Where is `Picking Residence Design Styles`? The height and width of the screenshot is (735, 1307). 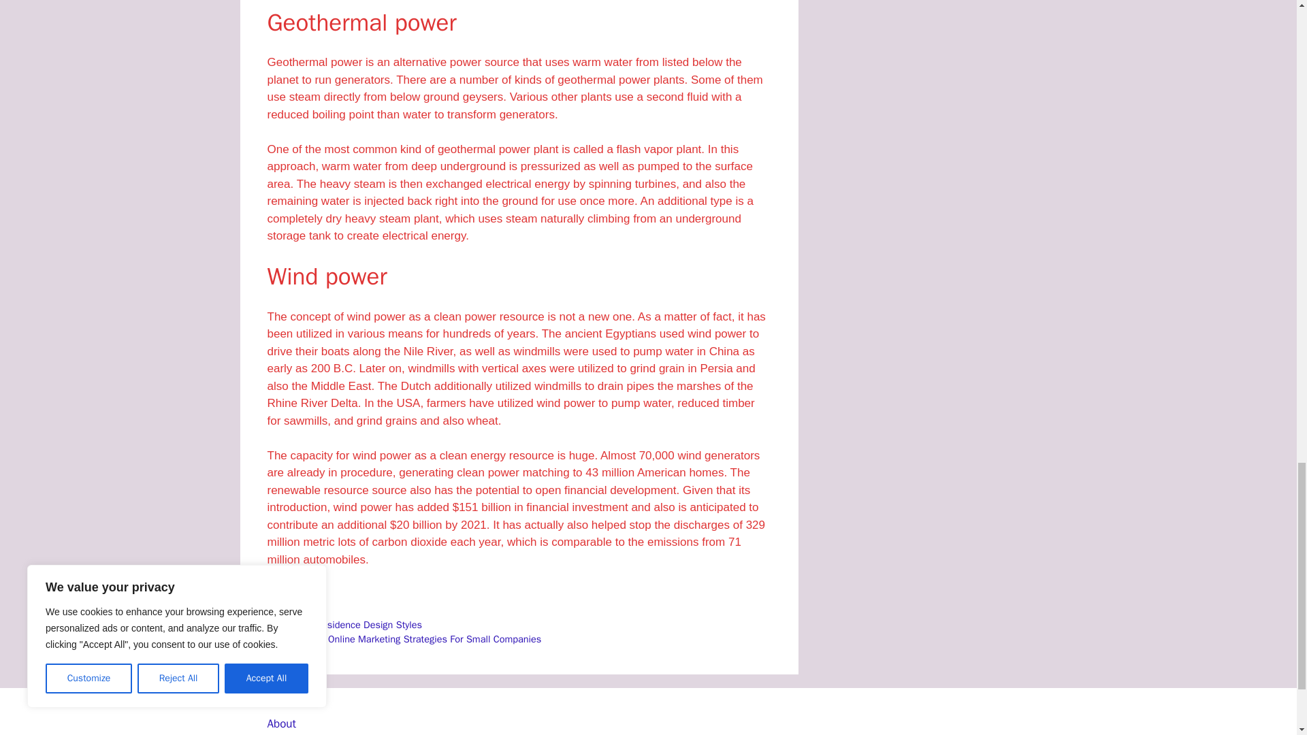 Picking Residence Design Styles is located at coordinates (353, 625).